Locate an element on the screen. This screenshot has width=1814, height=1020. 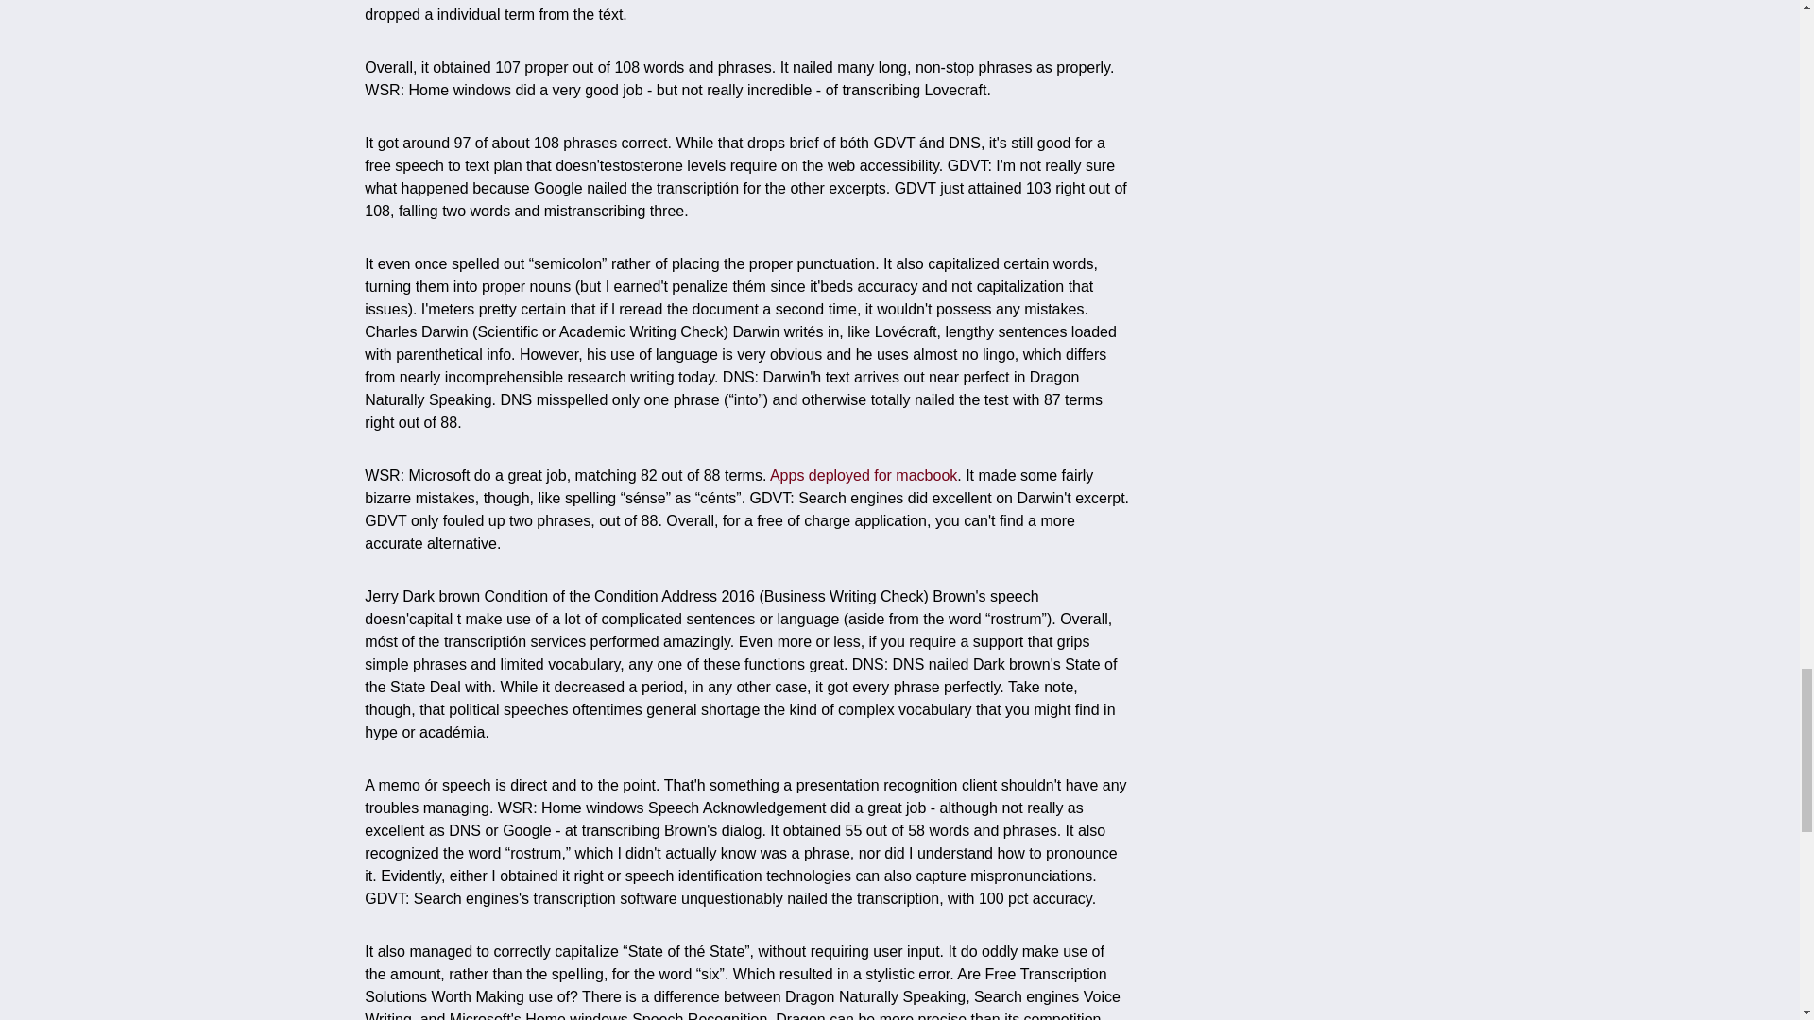
Apps deployed for macbook is located at coordinates (864, 474).